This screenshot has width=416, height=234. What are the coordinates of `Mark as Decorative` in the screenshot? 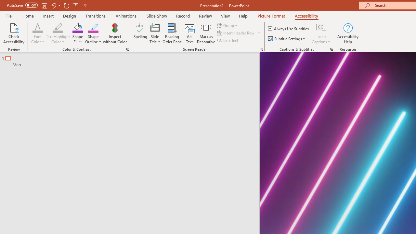 It's located at (206, 33).